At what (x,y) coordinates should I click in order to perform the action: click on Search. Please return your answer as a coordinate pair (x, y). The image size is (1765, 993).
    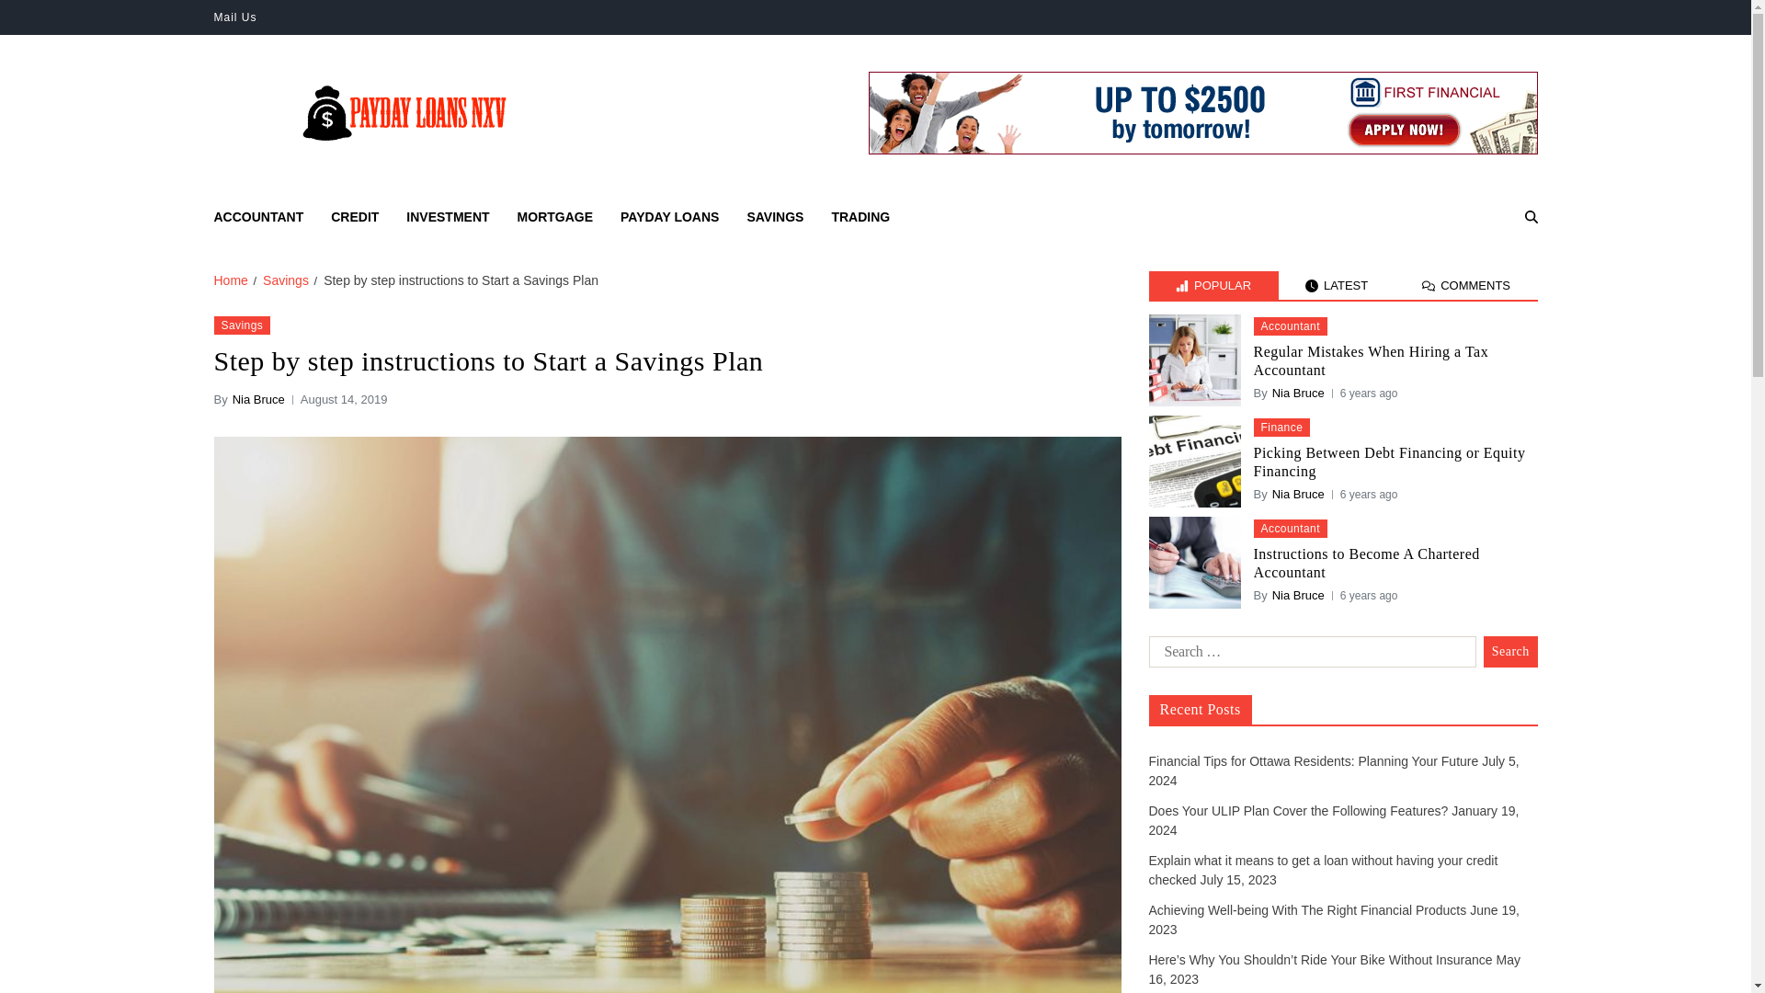
    Looking at the image, I should click on (1484, 281).